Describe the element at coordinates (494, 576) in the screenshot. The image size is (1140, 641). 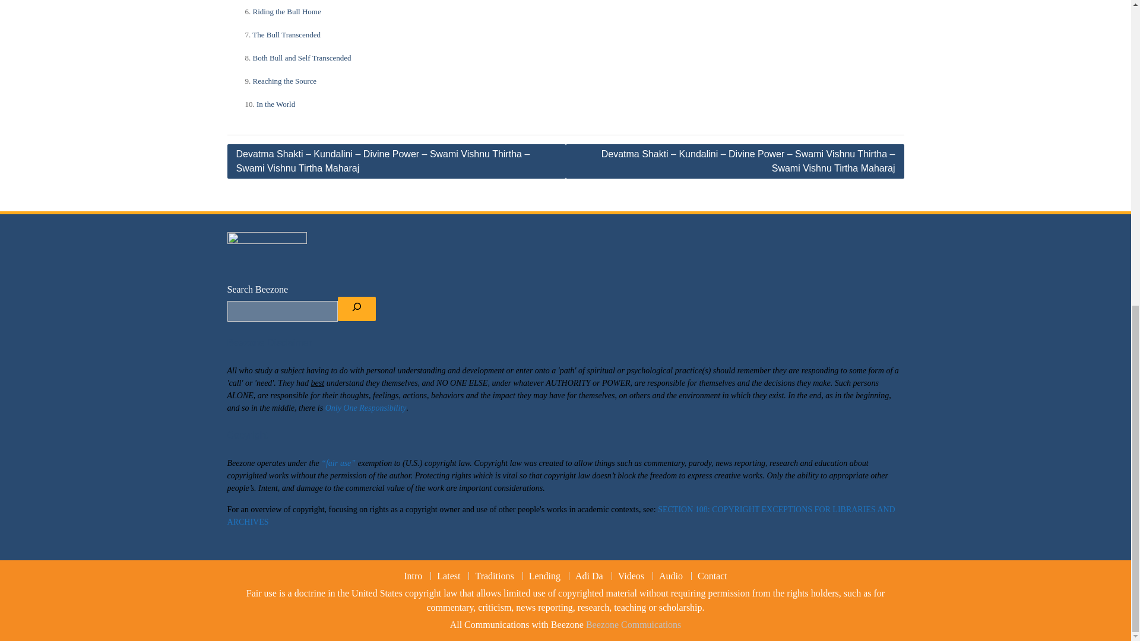
I see `Only One Responsibility` at that location.